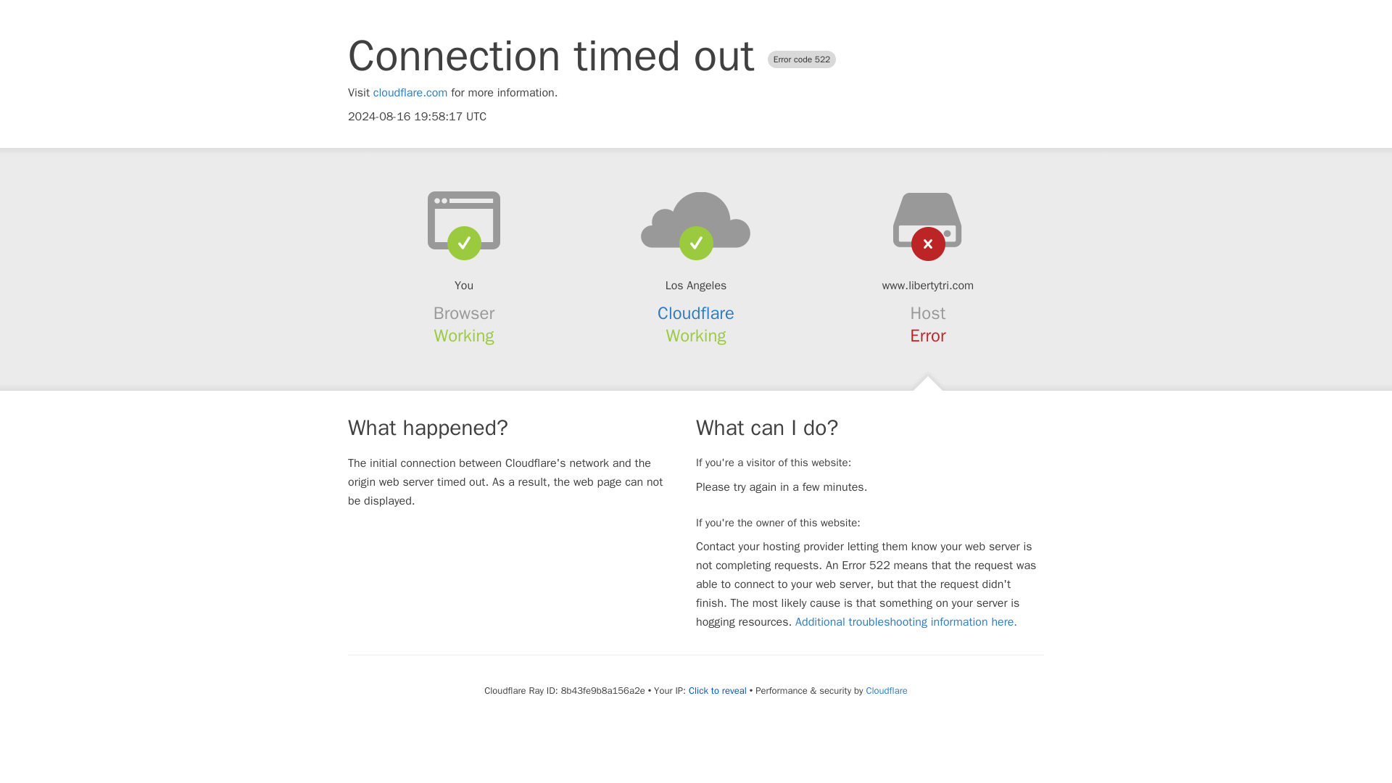  What do you see at coordinates (718, 690) in the screenshot?
I see `Click to reveal` at bounding box center [718, 690].